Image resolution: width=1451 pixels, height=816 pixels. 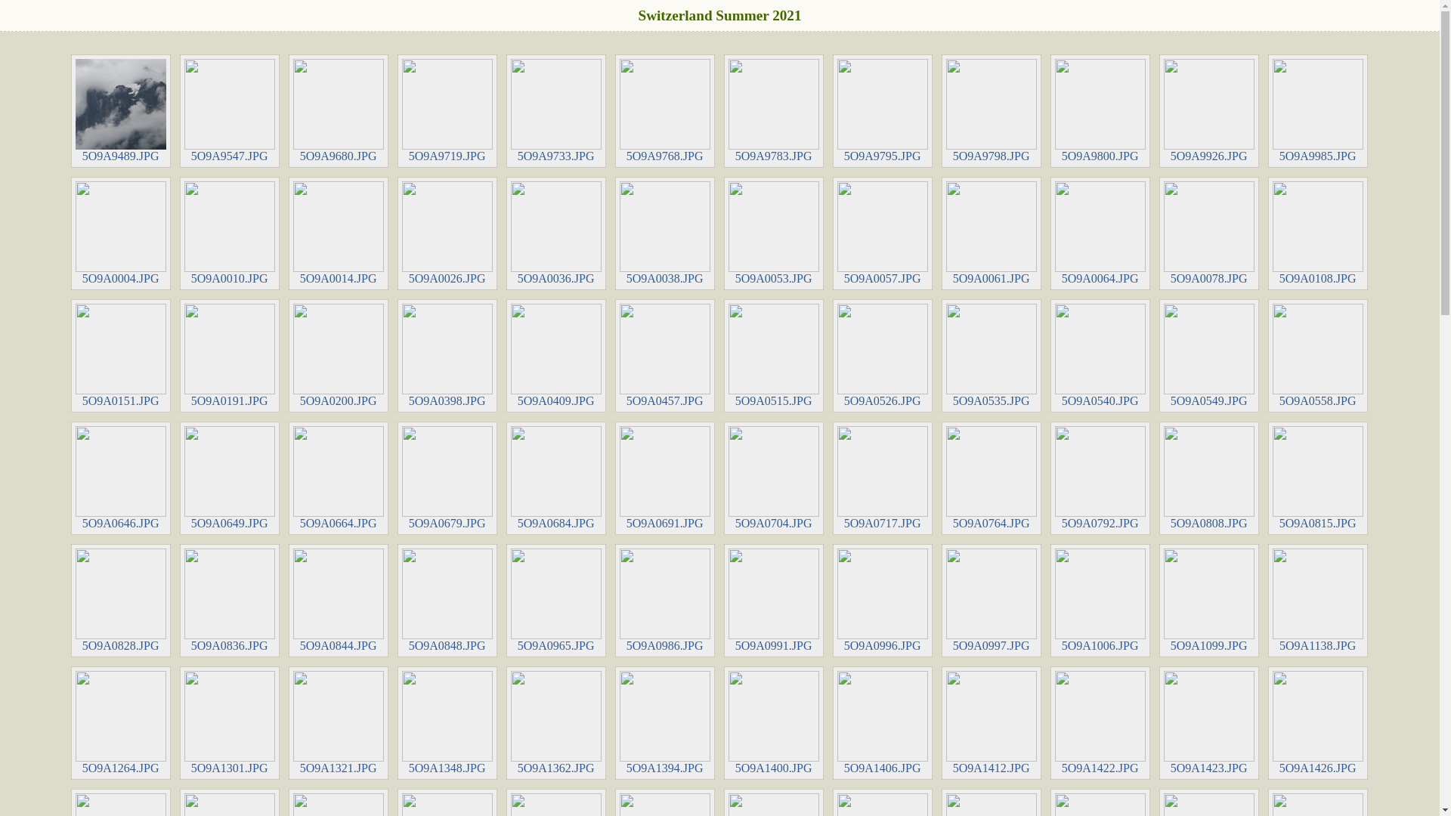 What do you see at coordinates (1318, 233) in the screenshot?
I see `5O9A0108.JPG` at bounding box center [1318, 233].